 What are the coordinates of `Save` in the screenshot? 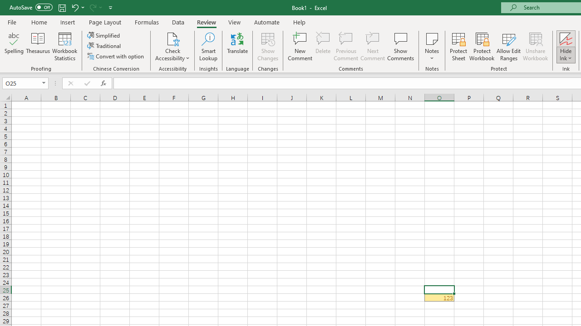 It's located at (62, 7).